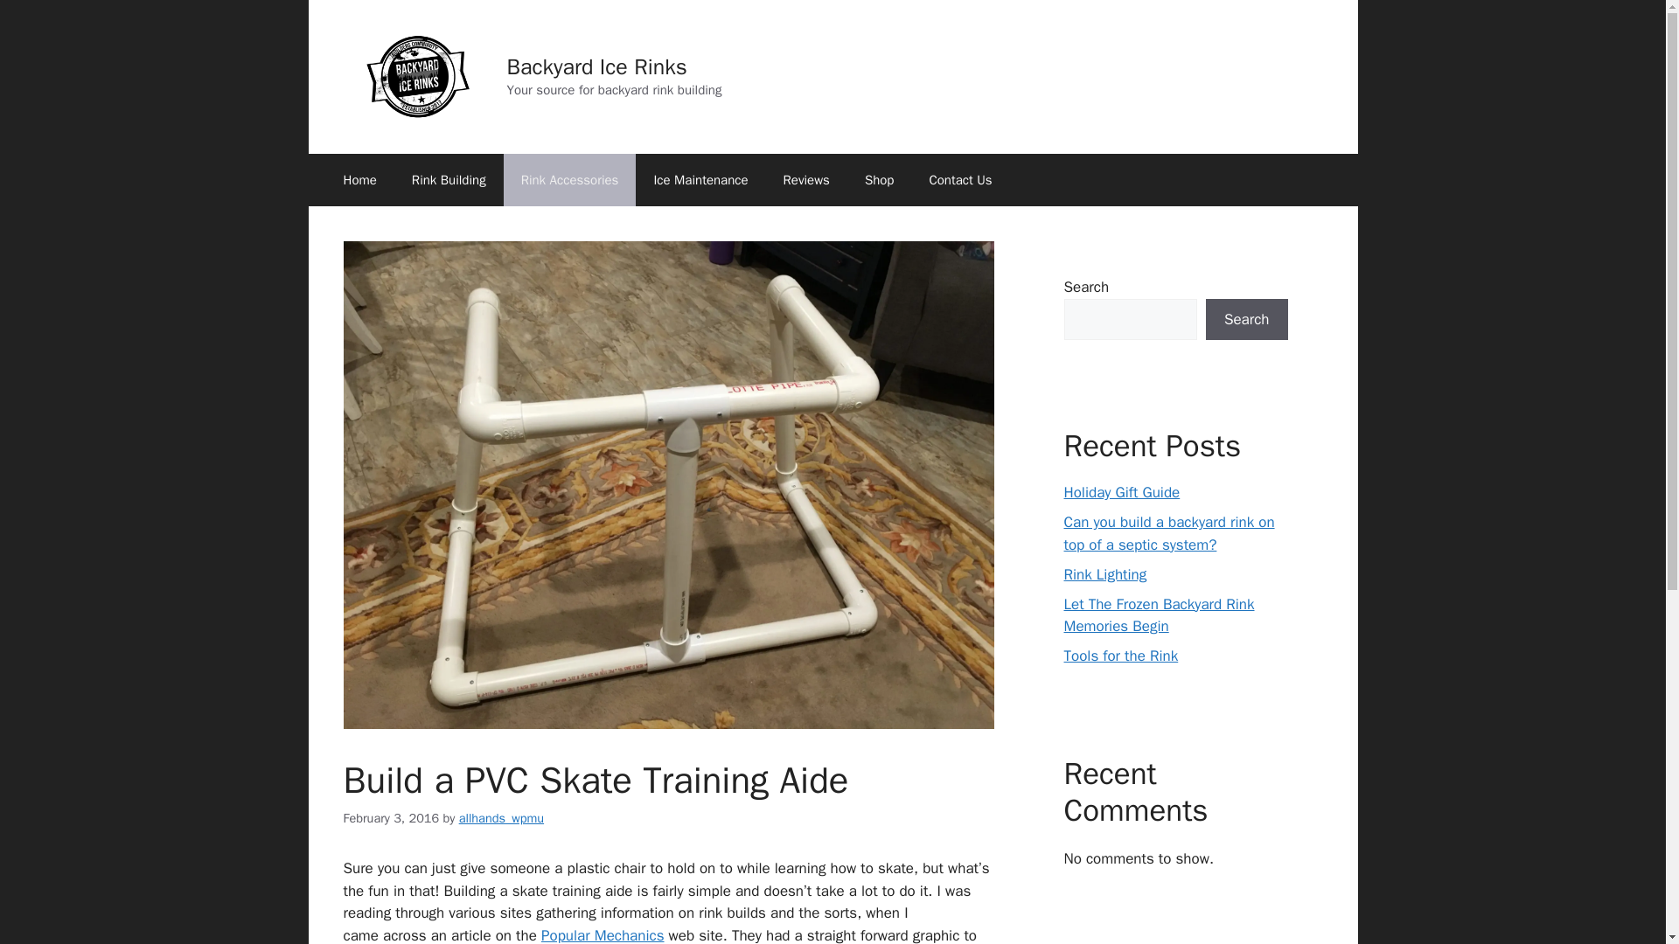 The image size is (1679, 944). Describe the element at coordinates (806, 180) in the screenshot. I see `Reviews` at that location.